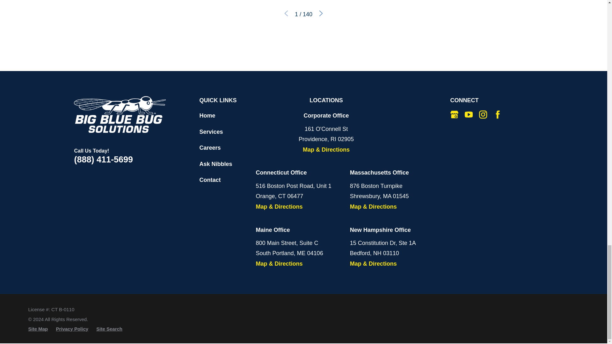 The height and width of the screenshot is (344, 612). I want to click on YouTube, so click(469, 114).